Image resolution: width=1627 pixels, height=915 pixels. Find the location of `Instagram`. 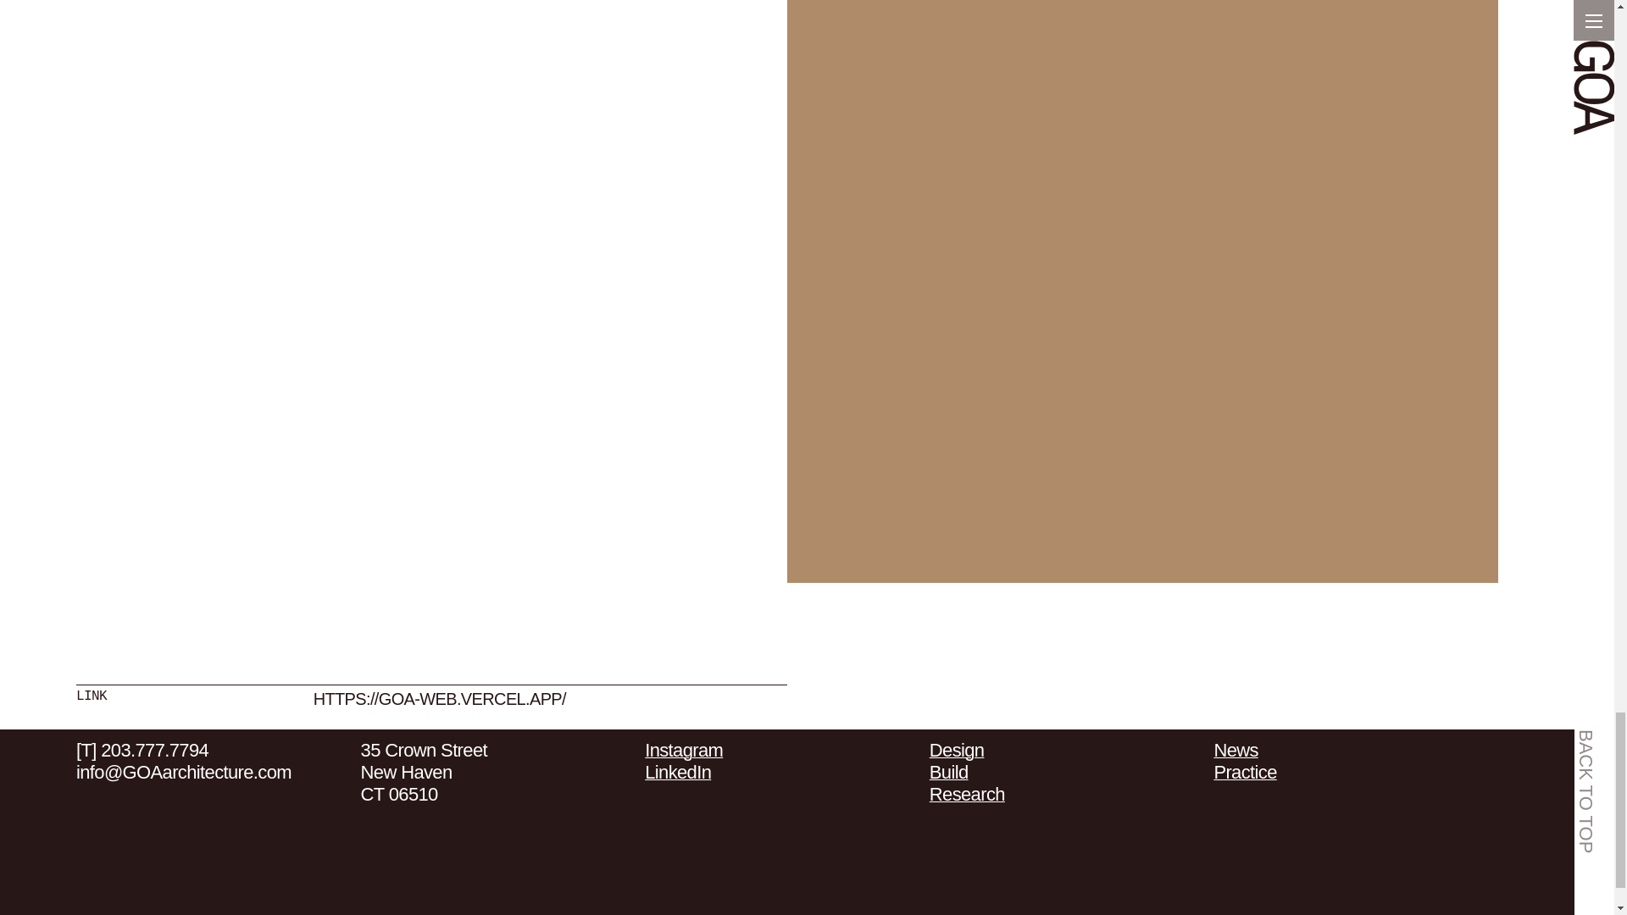

Instagram is located at coordinates (683, 749).